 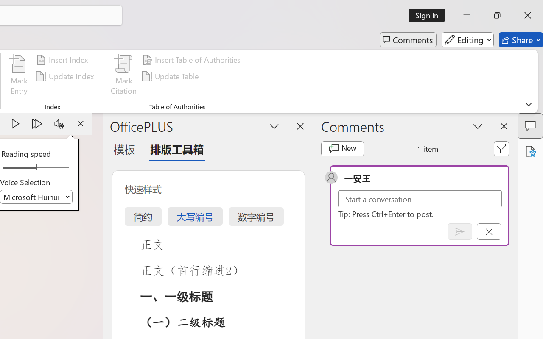 What do you see at coordinates (489, 231) in the screenshot?
I see `Cancel` at bounding box center [489, 231].